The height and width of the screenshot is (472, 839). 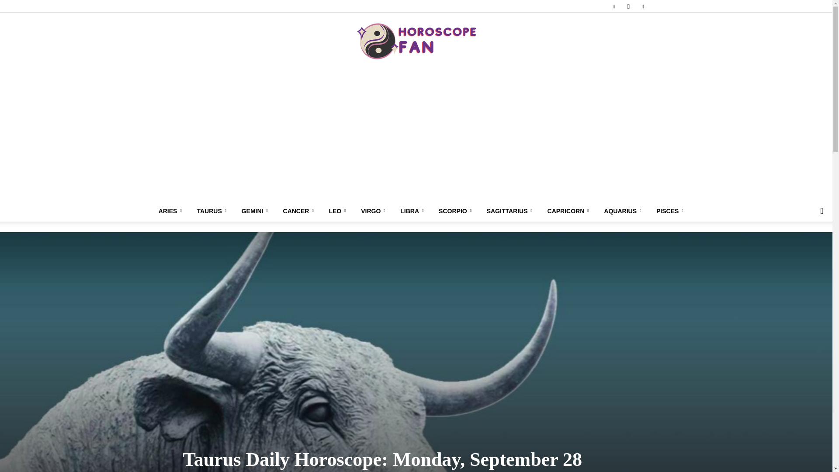 I want to click on Pinterest, so click(x=642, y=6).